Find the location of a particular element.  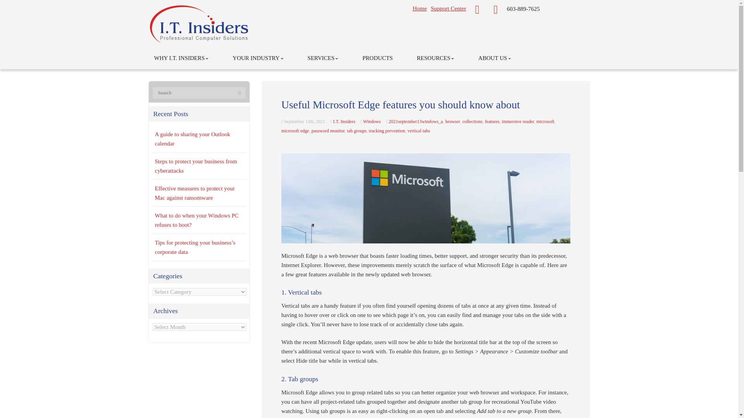

Home is located at coordinates (420, 9).